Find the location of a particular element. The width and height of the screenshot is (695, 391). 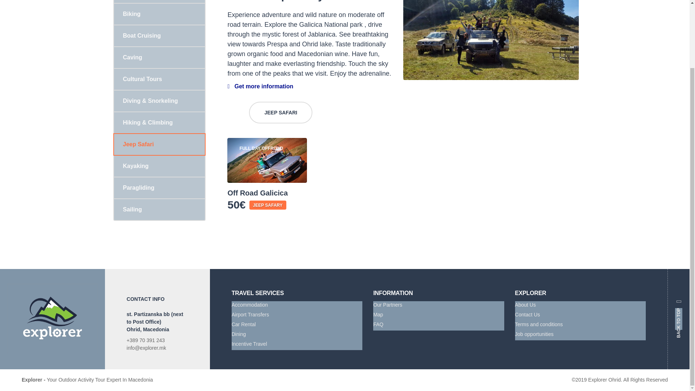

Off Road Galicica is located at coordinates (267, 193).